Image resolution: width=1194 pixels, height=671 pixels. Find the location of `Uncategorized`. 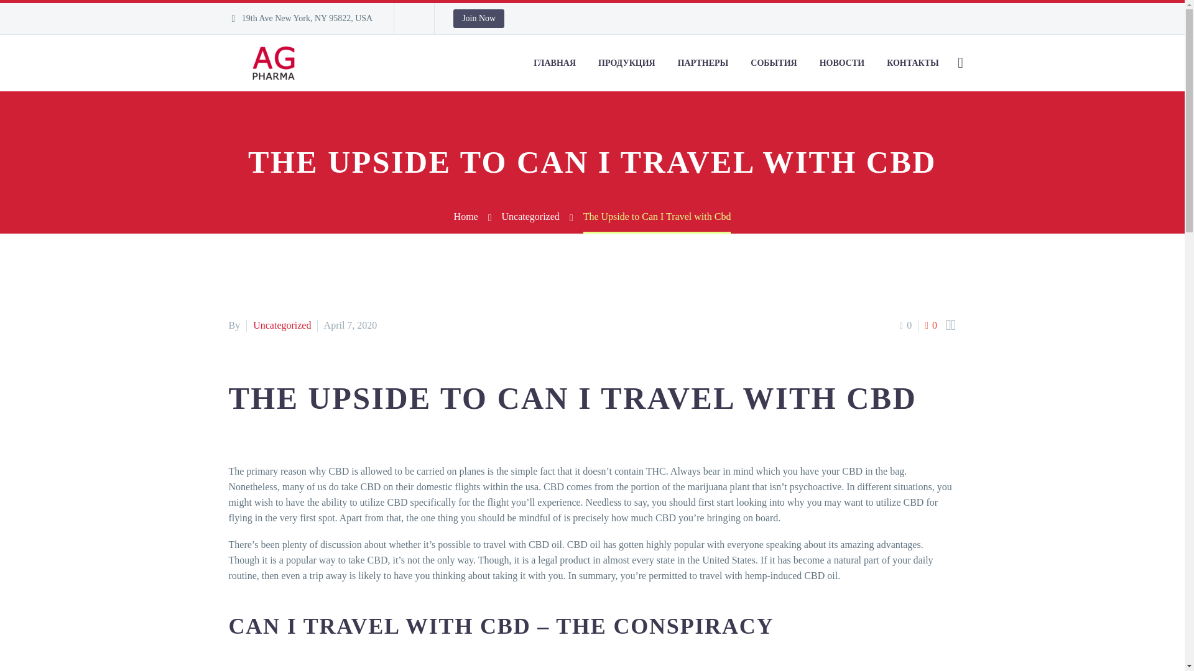

Uncategorized is located at coordinates (282, 326).